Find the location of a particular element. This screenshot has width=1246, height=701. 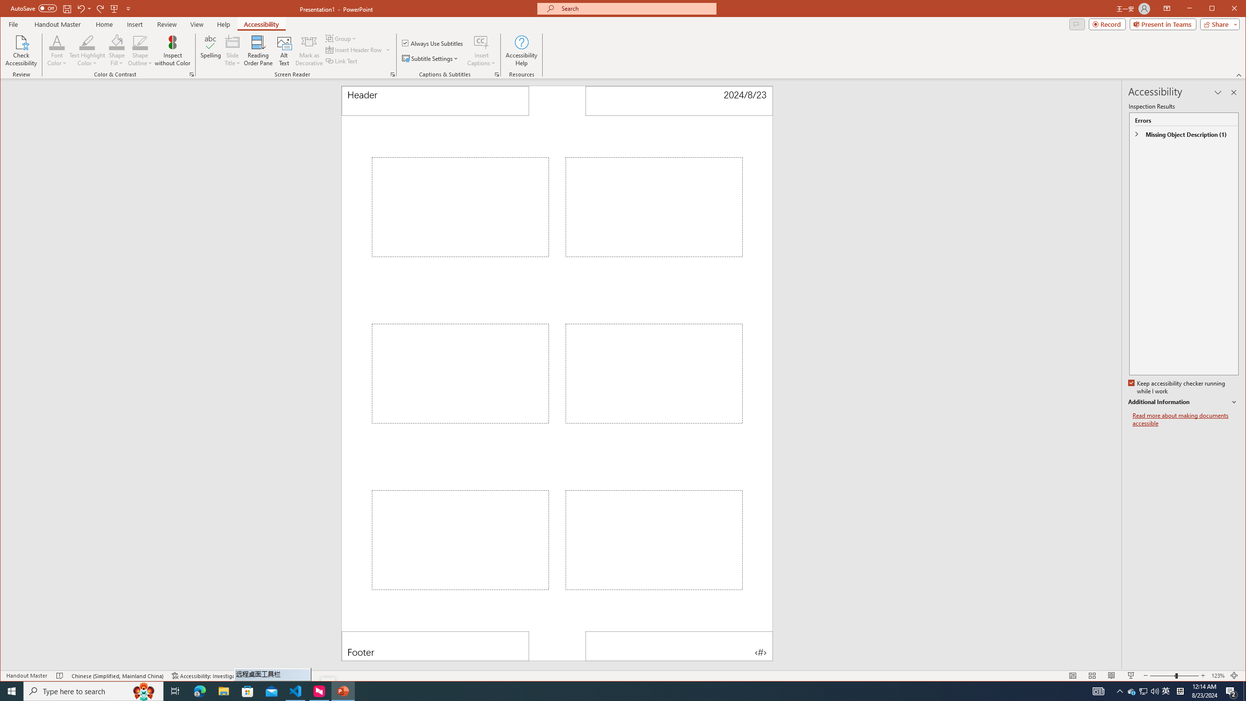

Type here to search is located at coordinates (93, 691).